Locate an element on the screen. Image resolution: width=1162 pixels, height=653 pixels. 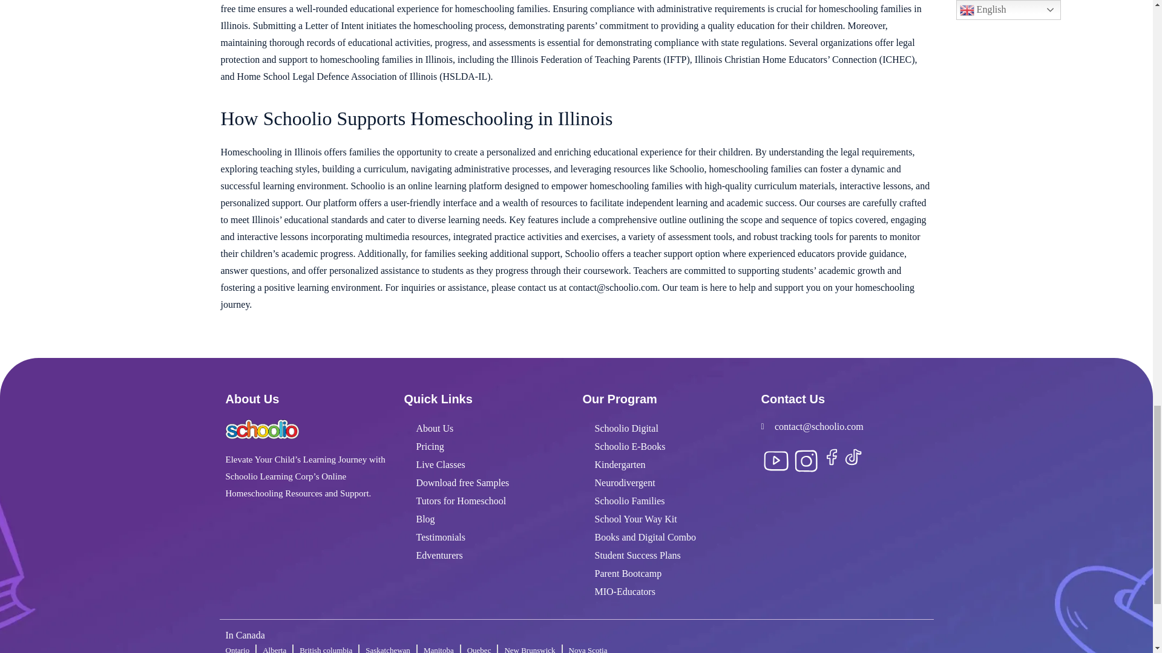
About Us is located at coordinates (487, 428).